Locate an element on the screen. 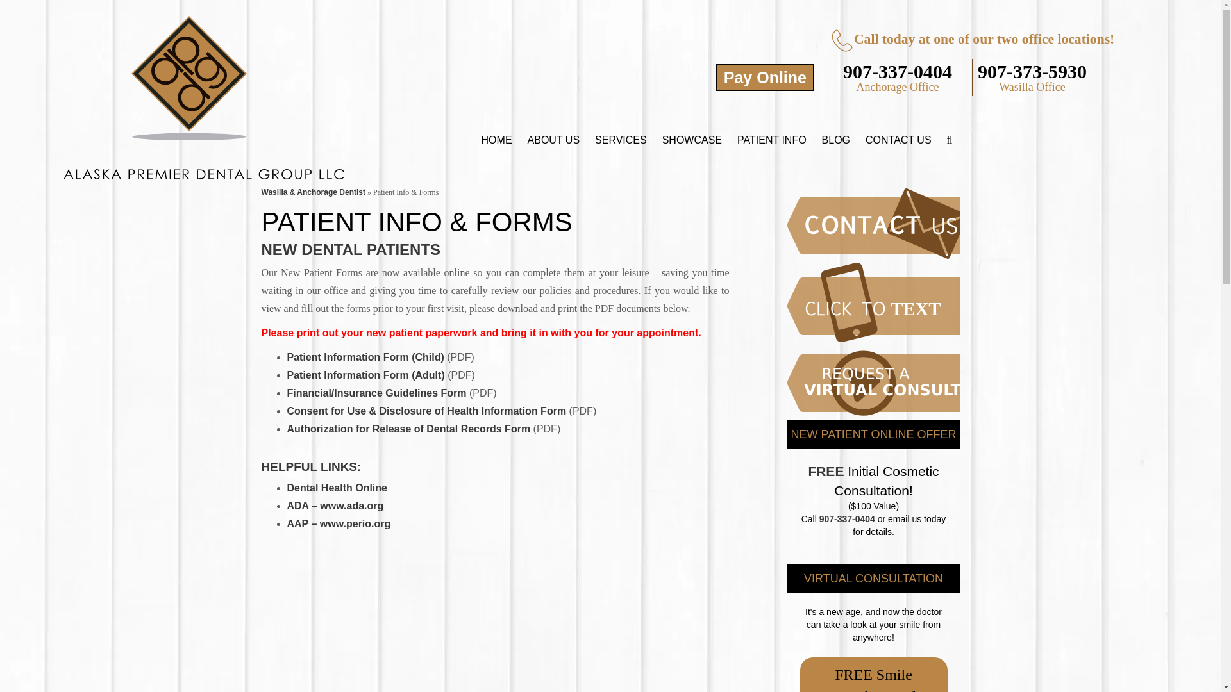  907-337-0404 is located at coordinates (898, 72).